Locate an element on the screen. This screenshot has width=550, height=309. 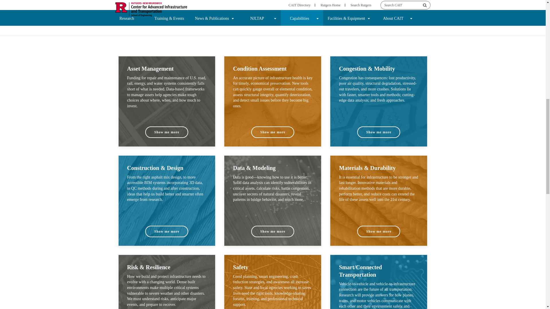
Show me more is located at coordinates (379, 132).